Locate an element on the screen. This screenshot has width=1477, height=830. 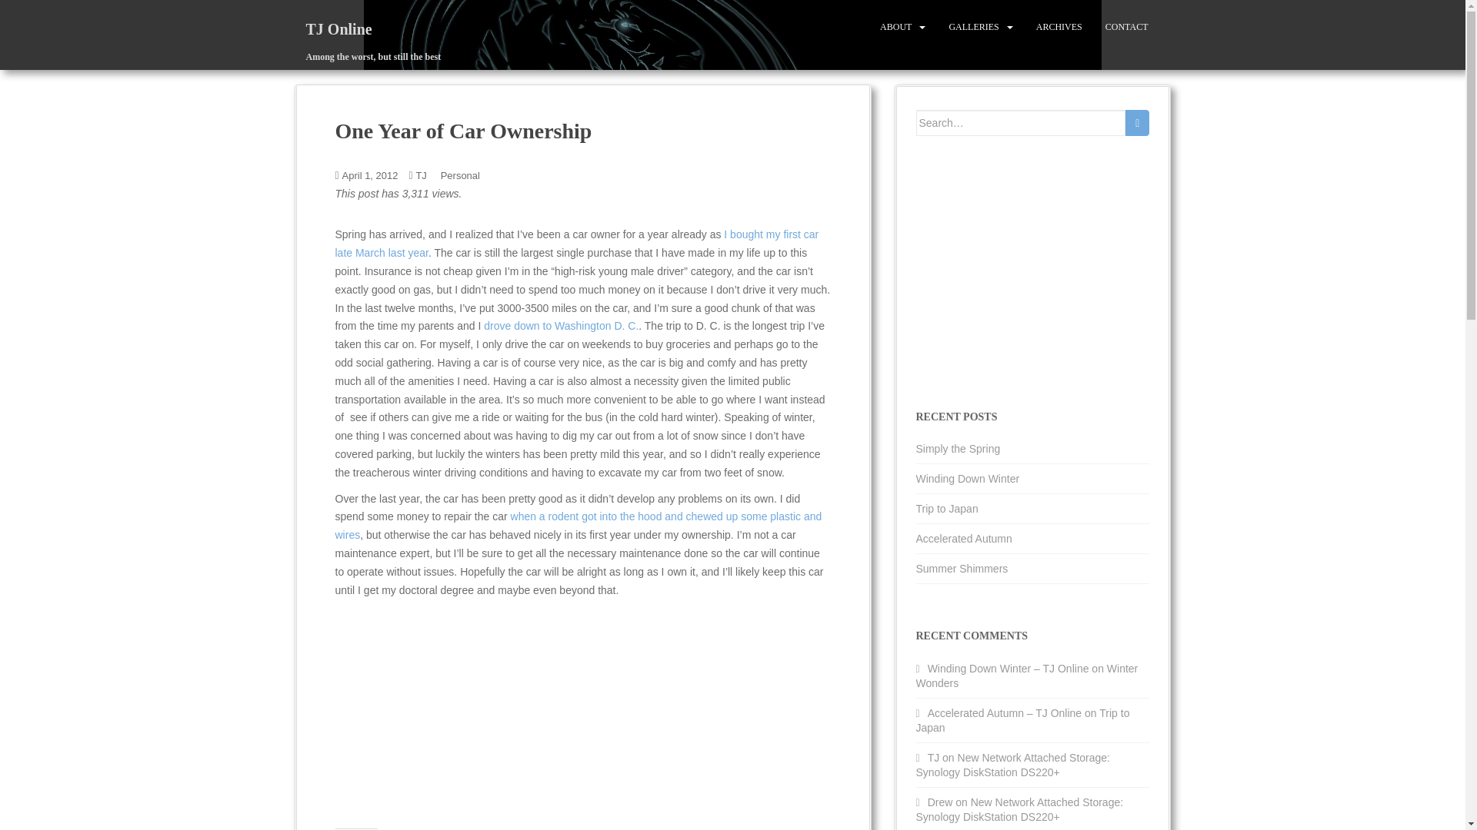
Winding Down Winter is located at coordinates (967, 478).